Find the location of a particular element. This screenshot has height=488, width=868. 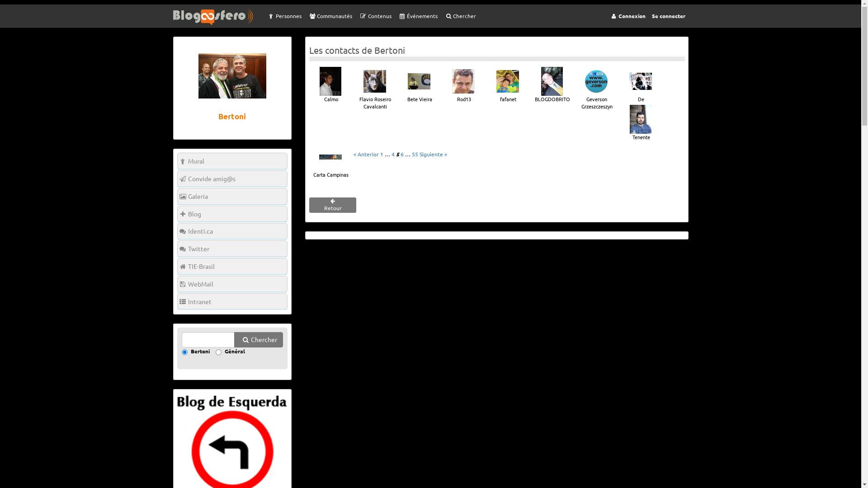

Blog is located at coordinates (232, 214).